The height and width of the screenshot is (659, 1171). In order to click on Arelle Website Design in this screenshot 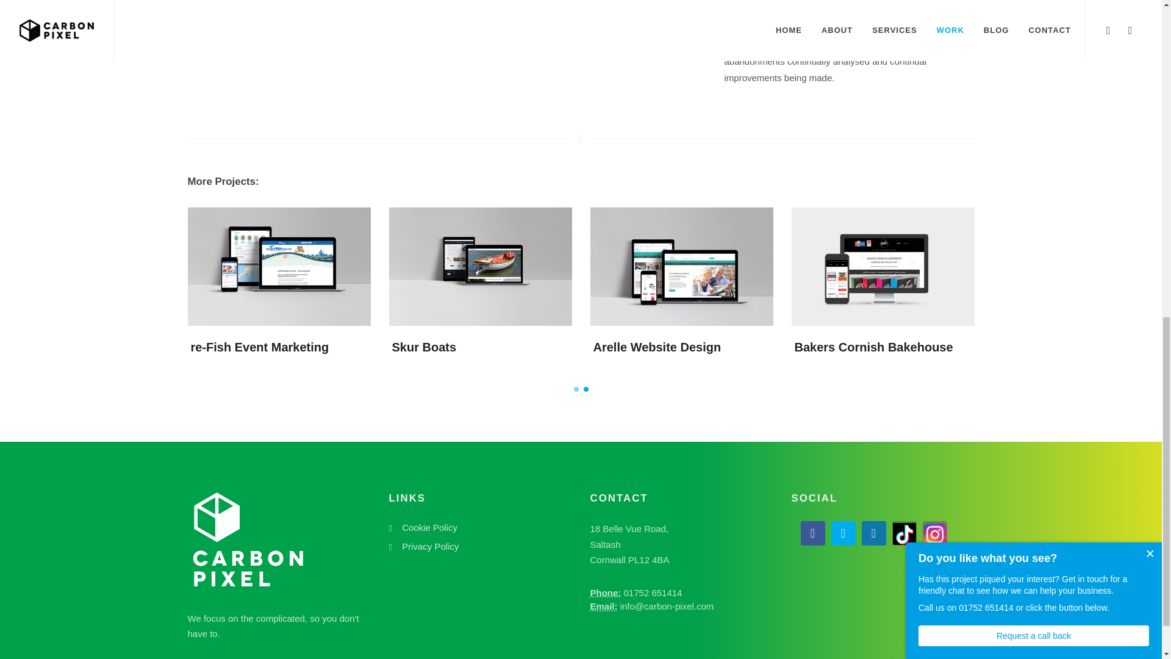, I will do `click(656, 347)`.